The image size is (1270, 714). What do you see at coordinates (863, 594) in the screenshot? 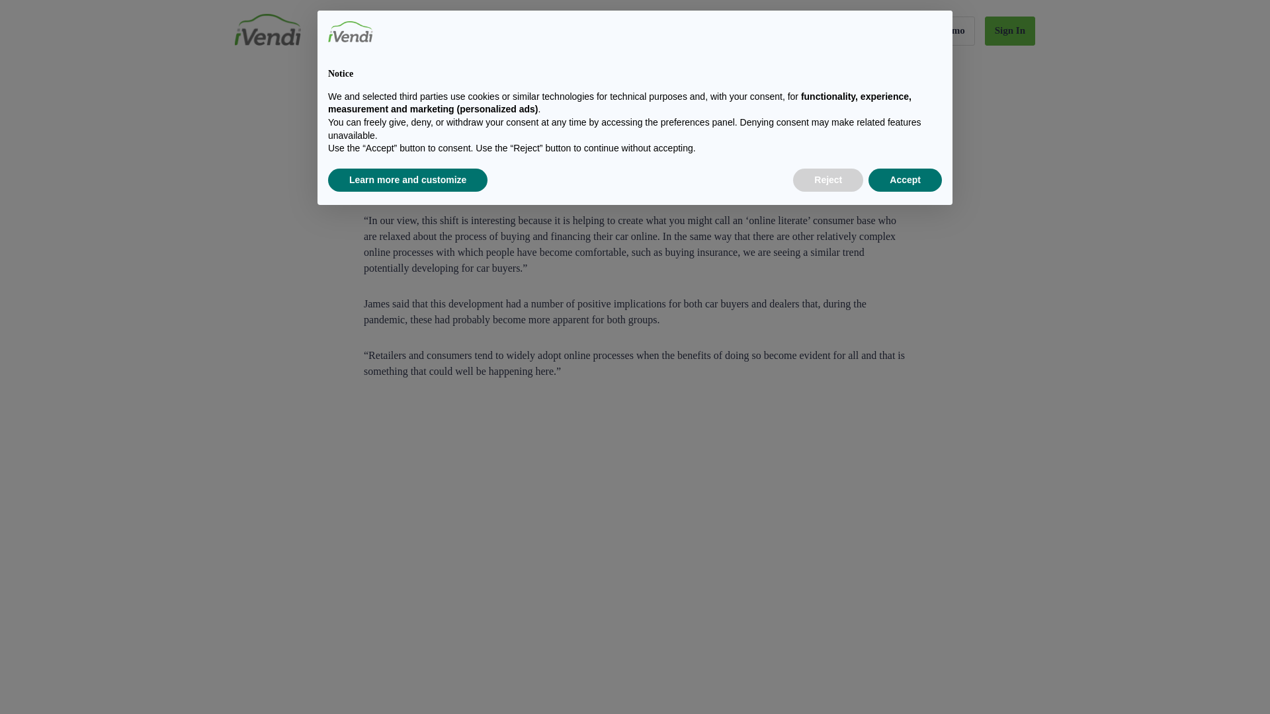
I see `Follow us on YouTube` at bounding box center [863, 594].